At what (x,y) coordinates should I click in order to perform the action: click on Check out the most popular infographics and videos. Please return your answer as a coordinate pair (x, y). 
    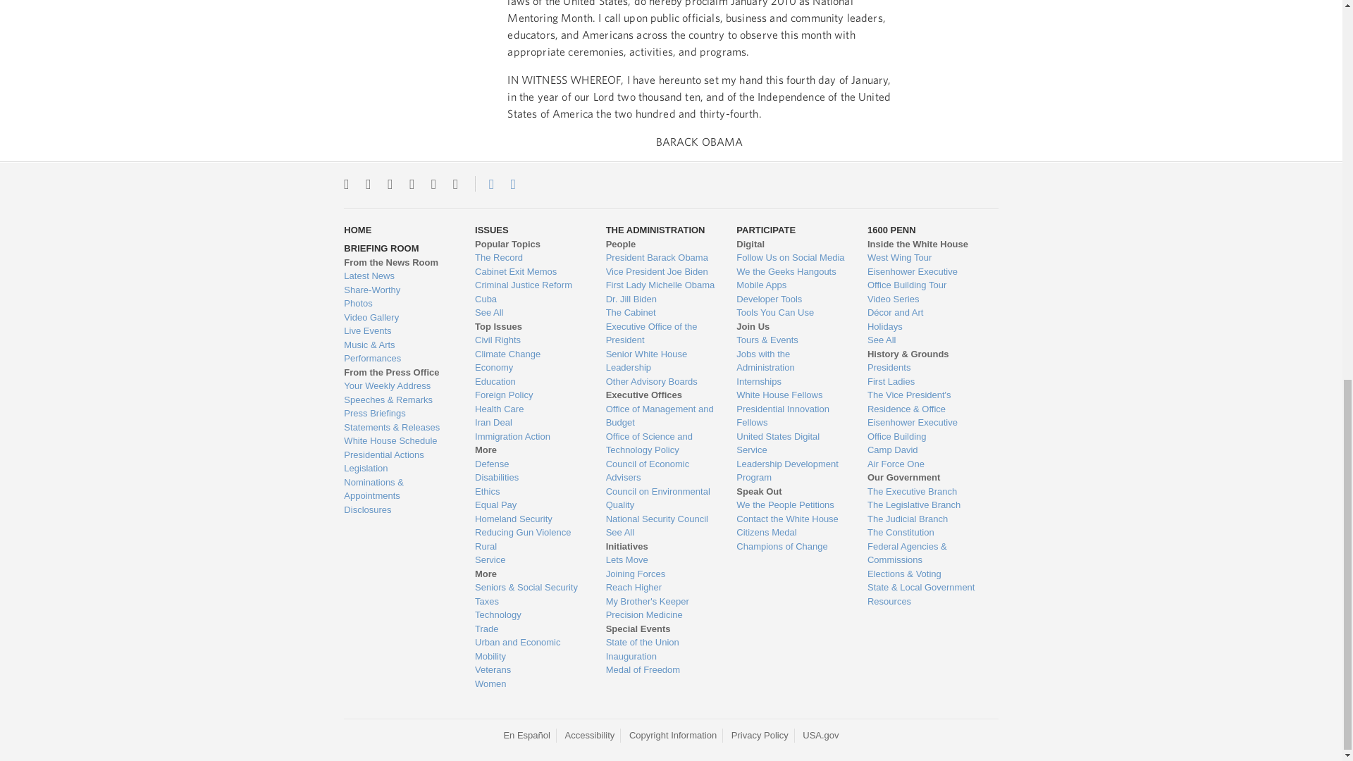
    Looking at the image, I should click on (398, 290).